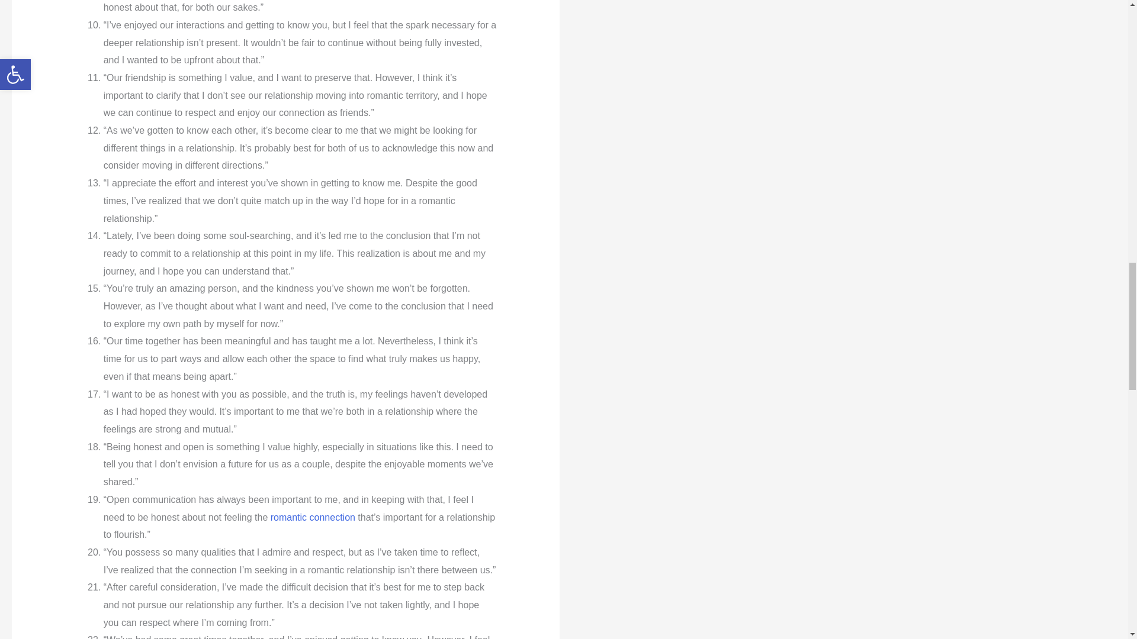 This screenshot has width=1137, height=639. I want to click on romantic connection, so click(313, 517).